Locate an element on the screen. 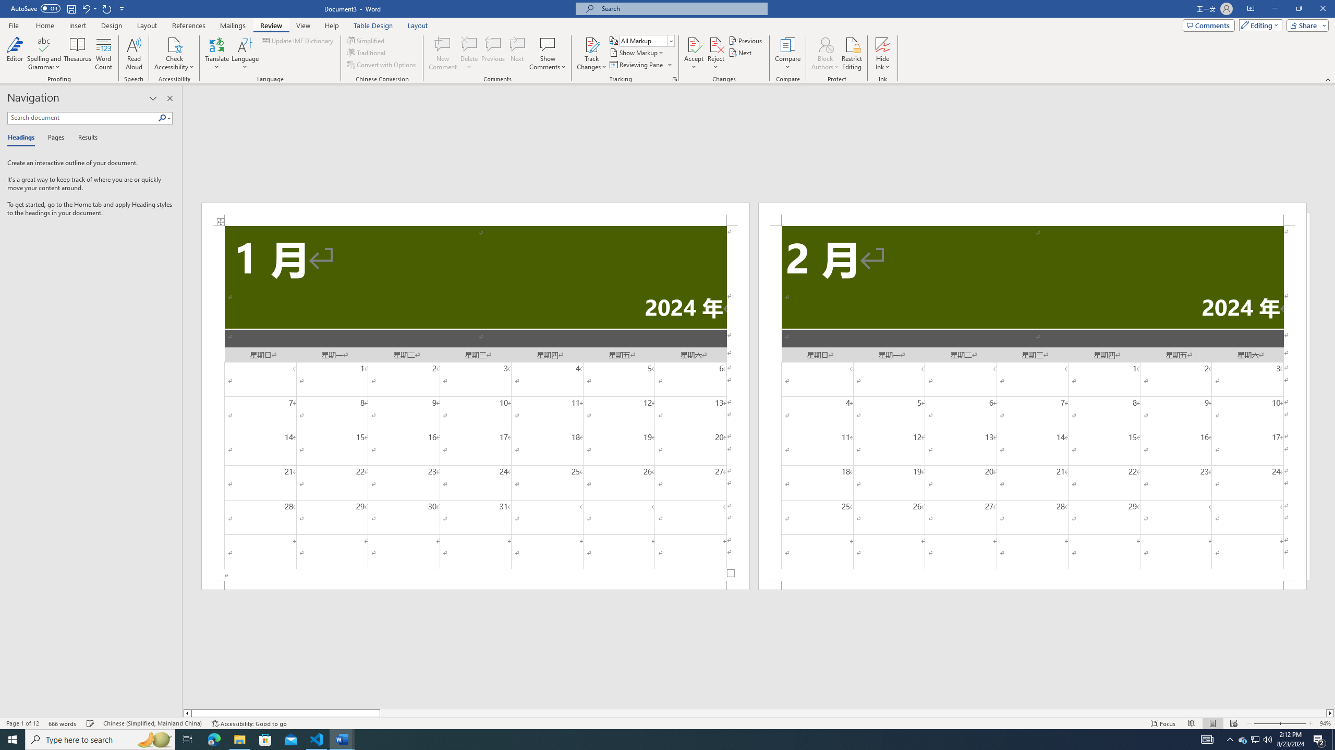 This screenshot has width=1335, height=750. Column left is located at coordinates (187, 713).